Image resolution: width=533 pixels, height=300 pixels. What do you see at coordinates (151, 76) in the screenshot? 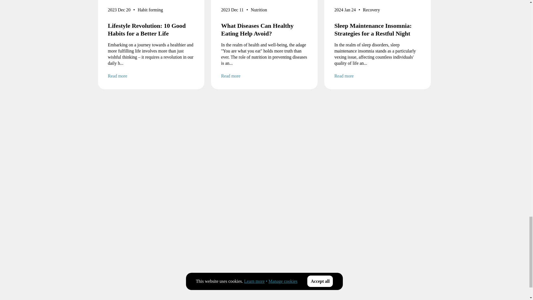
I see `Read more` at bounding box center [151, 76].